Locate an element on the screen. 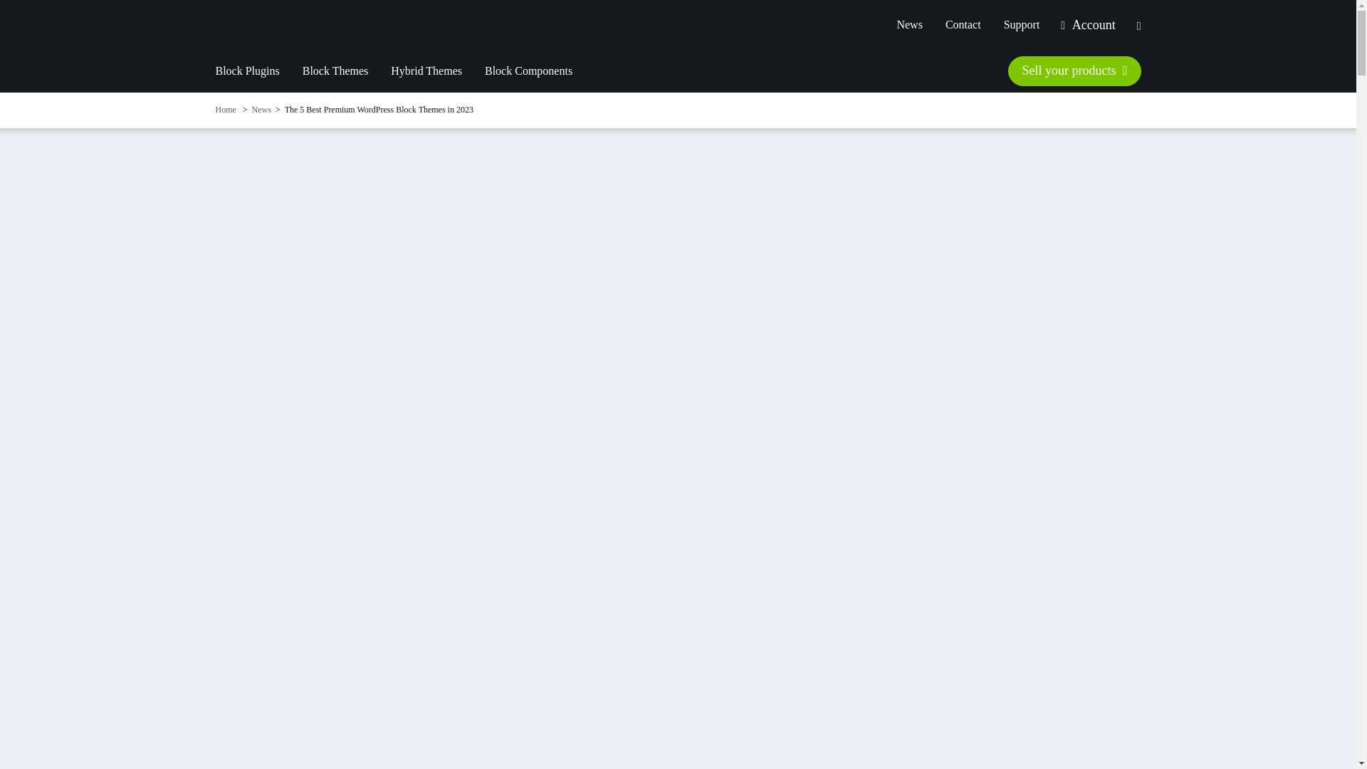  News is located at coordinates (262, 110).